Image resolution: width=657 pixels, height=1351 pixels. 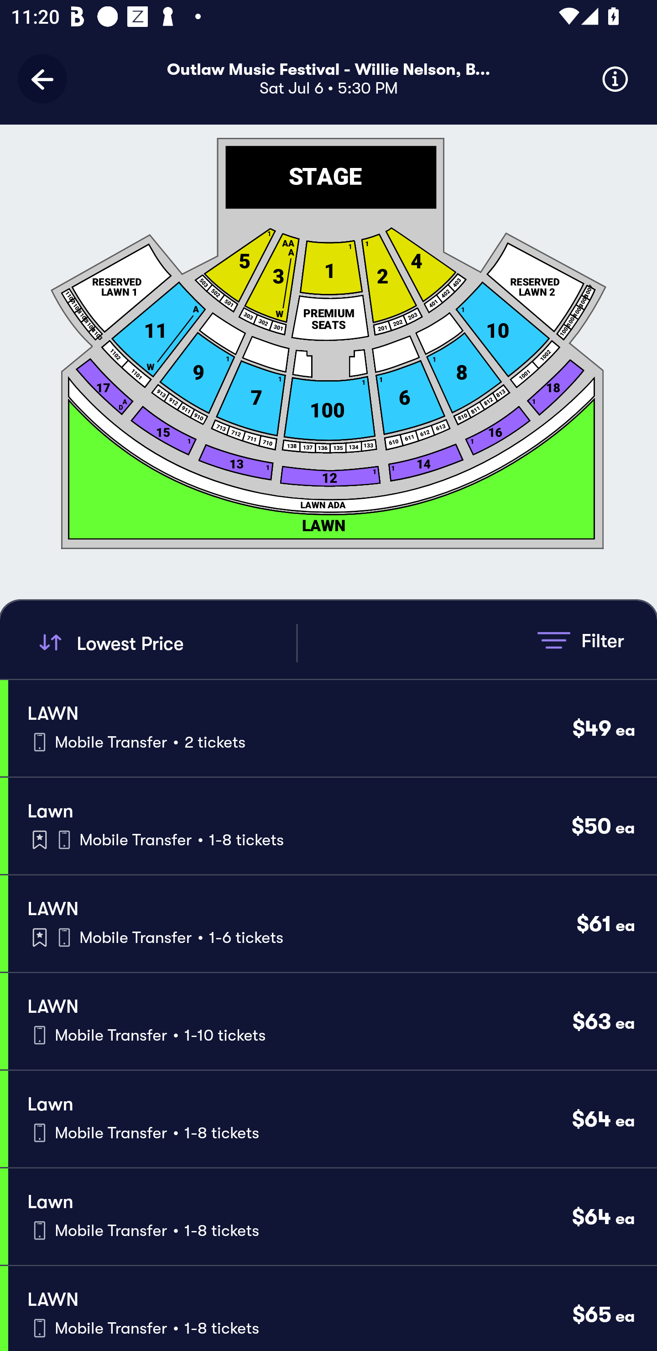 What do you see at coordinates (332, 1119) in the screenshot?
I see `Lawn Mobile Transfer • 1-8 tickets $64 ea` at bounding box center [332, 1119].